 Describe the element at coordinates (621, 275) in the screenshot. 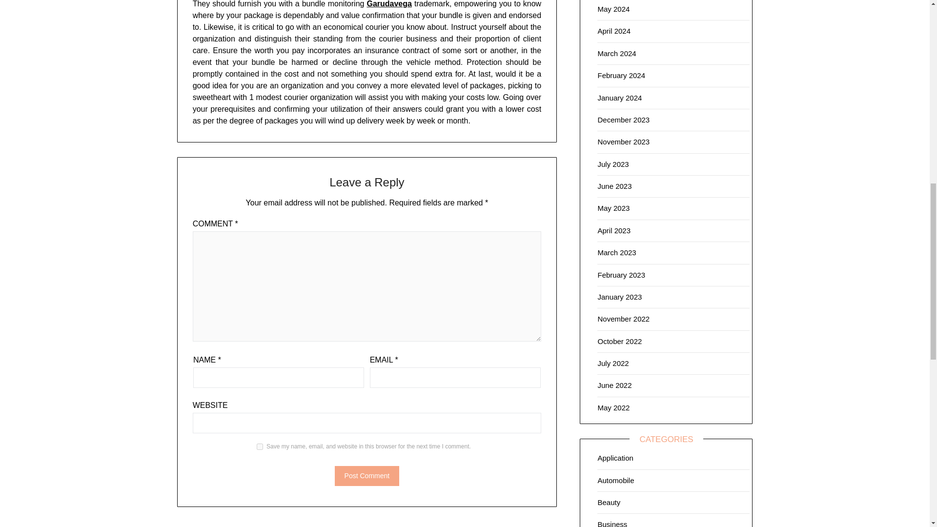

I see `February 2023` at that location.